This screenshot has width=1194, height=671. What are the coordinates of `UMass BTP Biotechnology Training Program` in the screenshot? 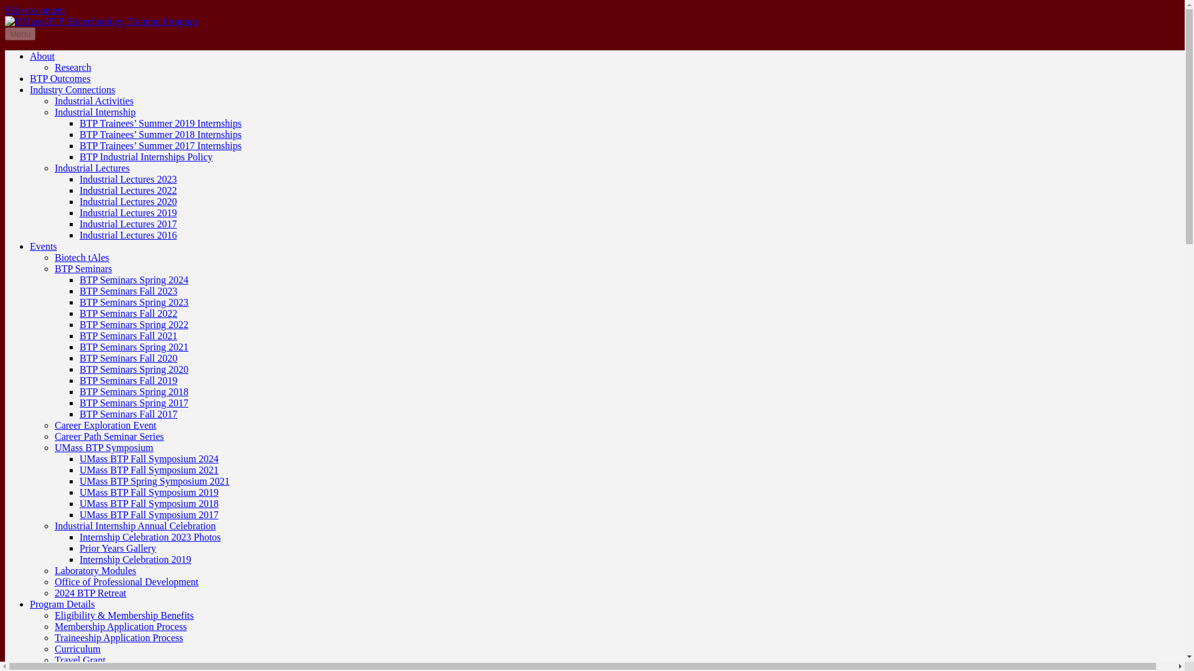 It's located at (101, 21).